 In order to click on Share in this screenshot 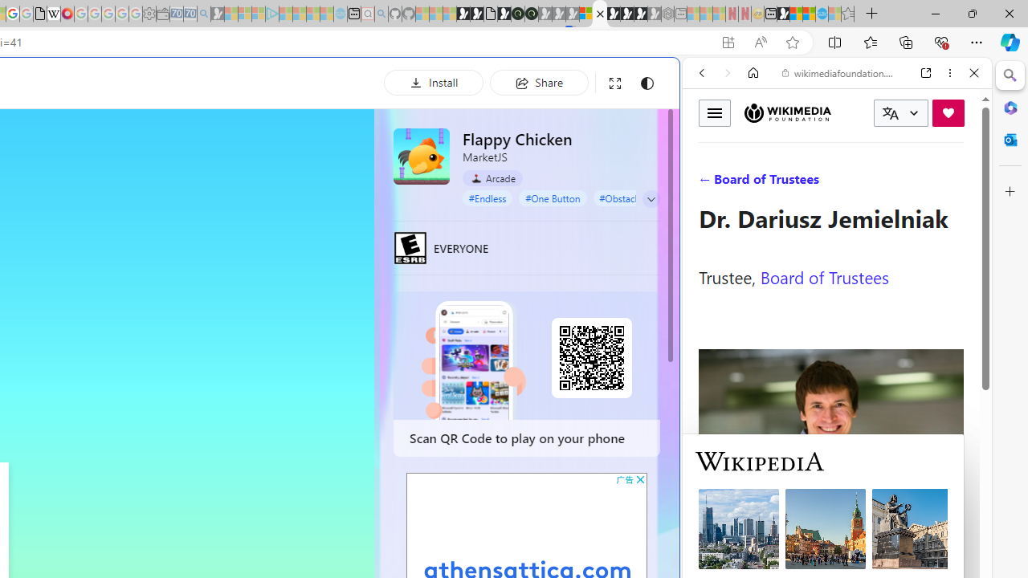, I will do `click(539, 82)`.